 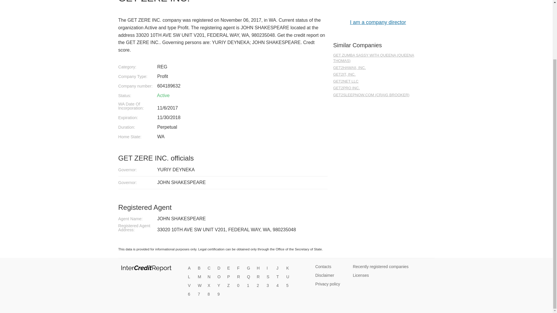 What do you see at coordinates (289, 277) in the screenshot?
I see `U` at bounding box center [289, 277].